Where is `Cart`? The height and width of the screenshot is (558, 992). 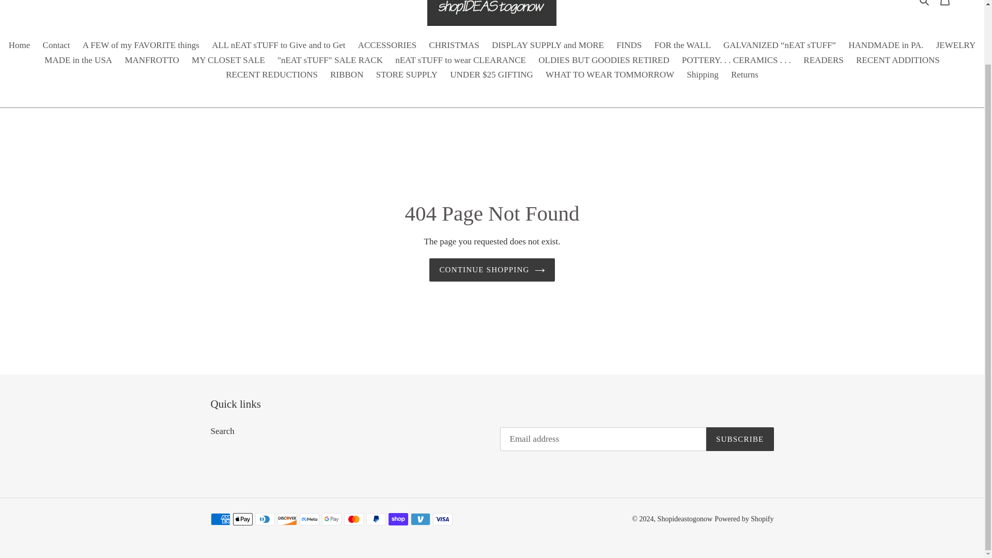
Cart is located at coordinates (945, 6).